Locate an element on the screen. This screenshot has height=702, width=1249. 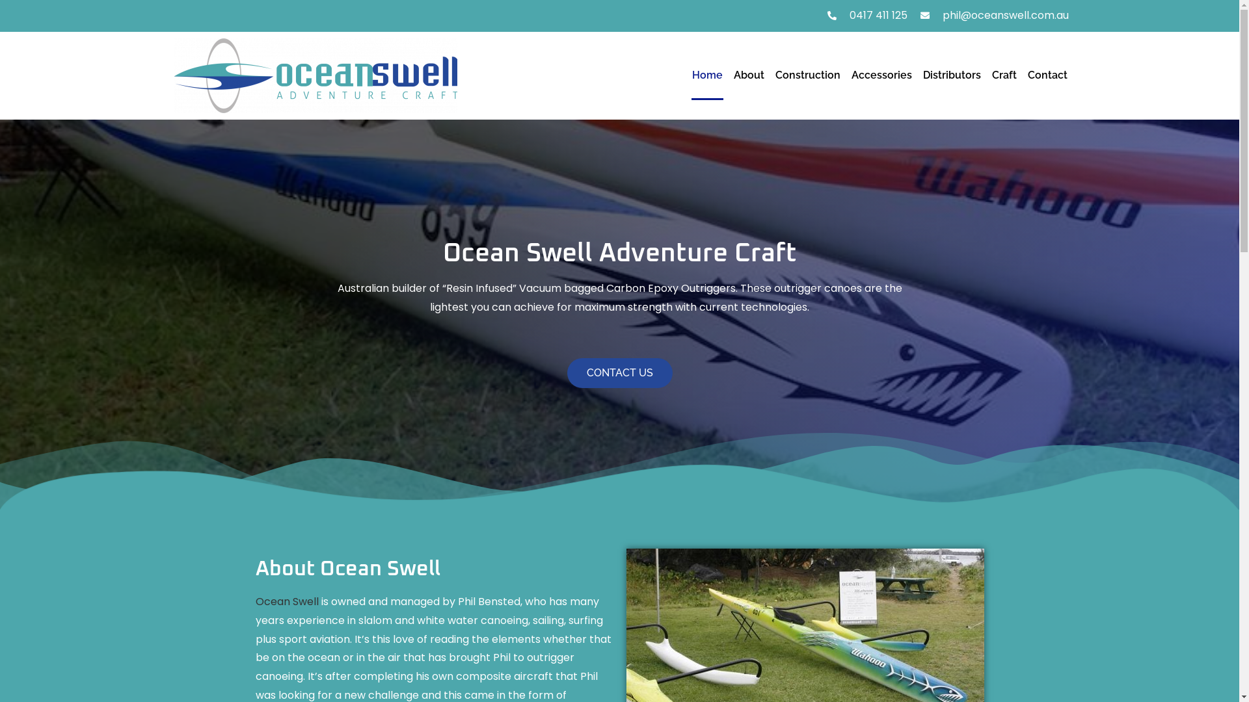
phil@oceanswell.com.au is located at coordinates (993, 16).